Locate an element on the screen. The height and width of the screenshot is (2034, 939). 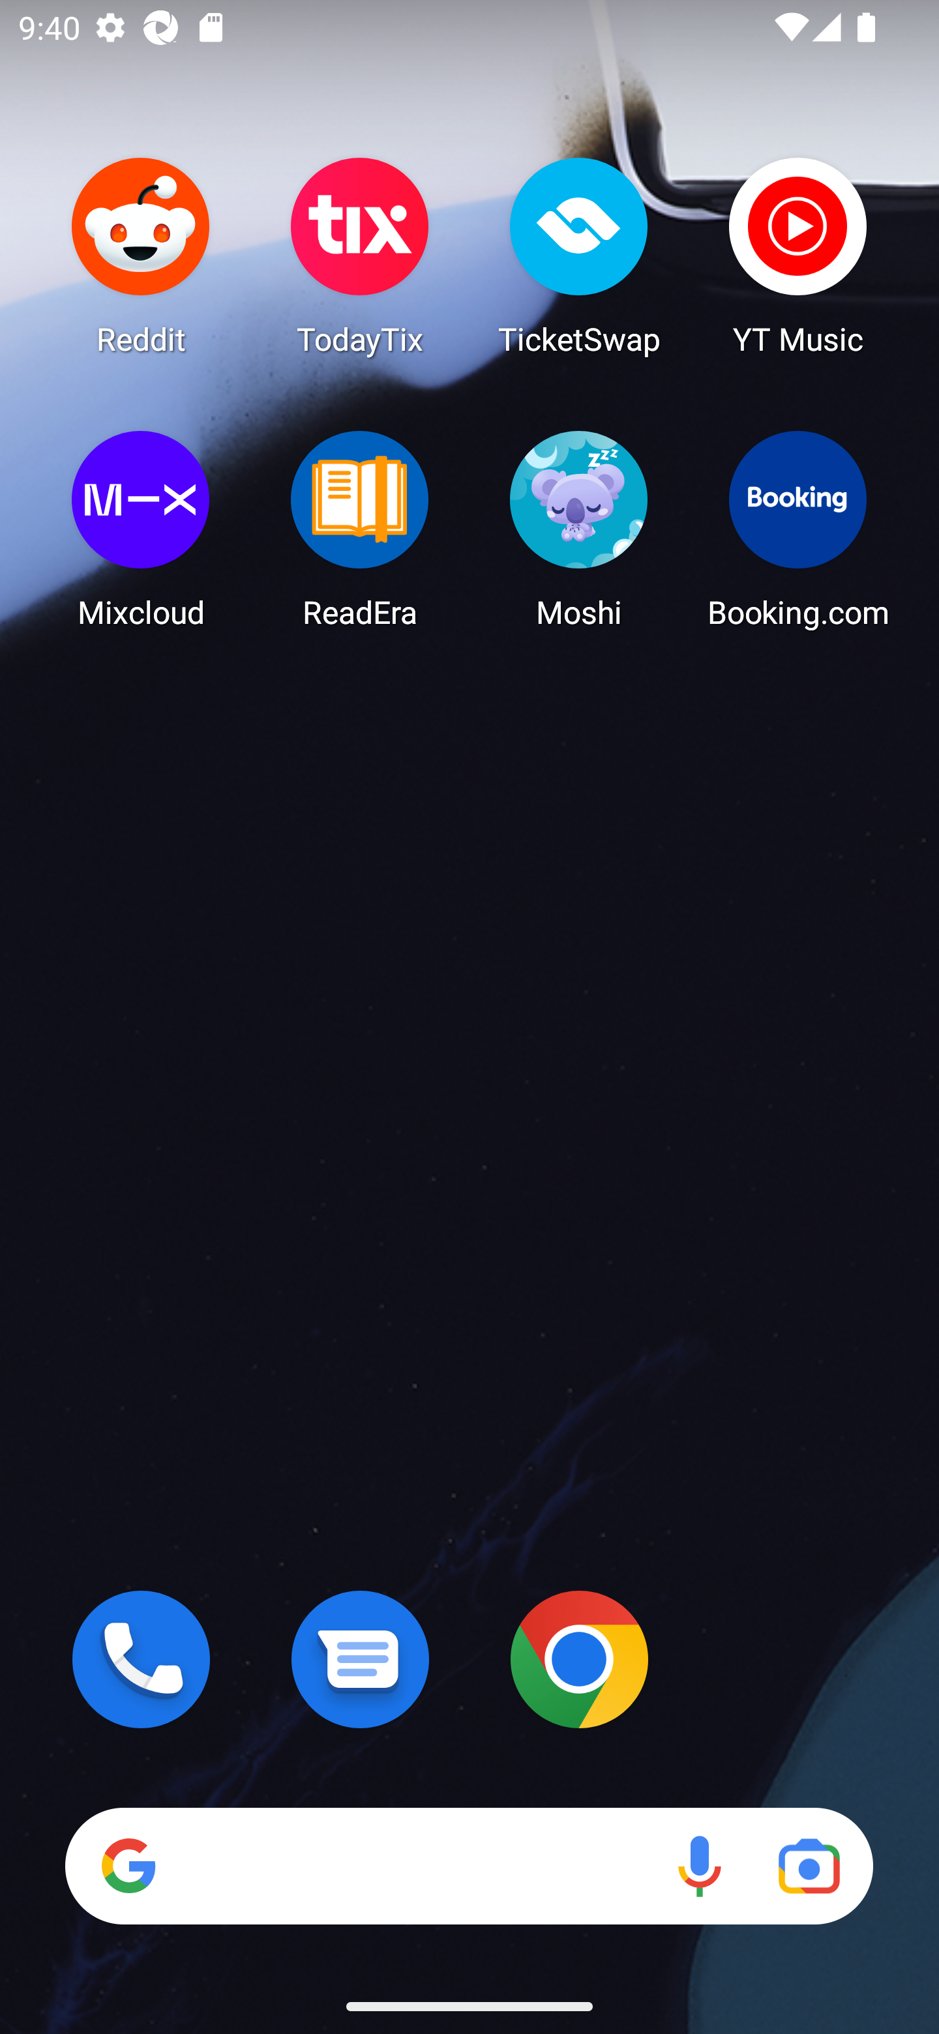
Messages is located at coordinates (360, 1659).